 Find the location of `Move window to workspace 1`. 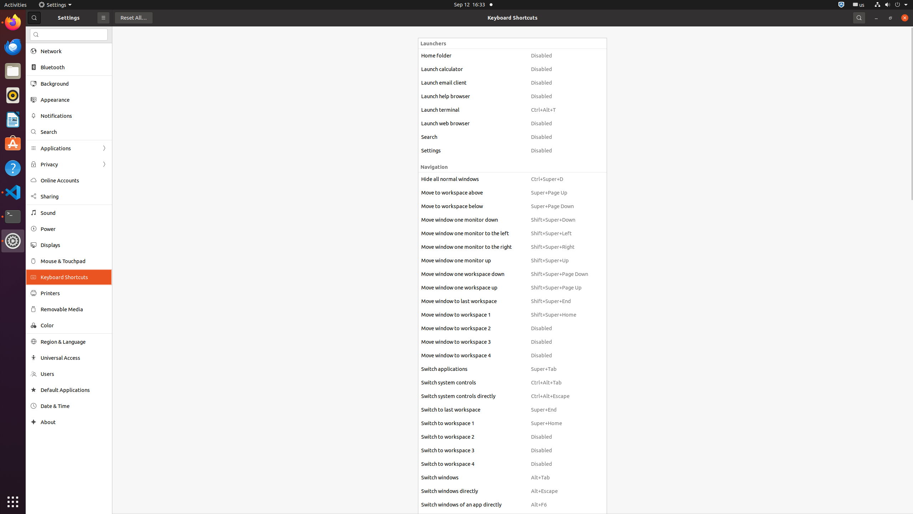

Move window to workspace 1 is located at coordinates (473, 315).